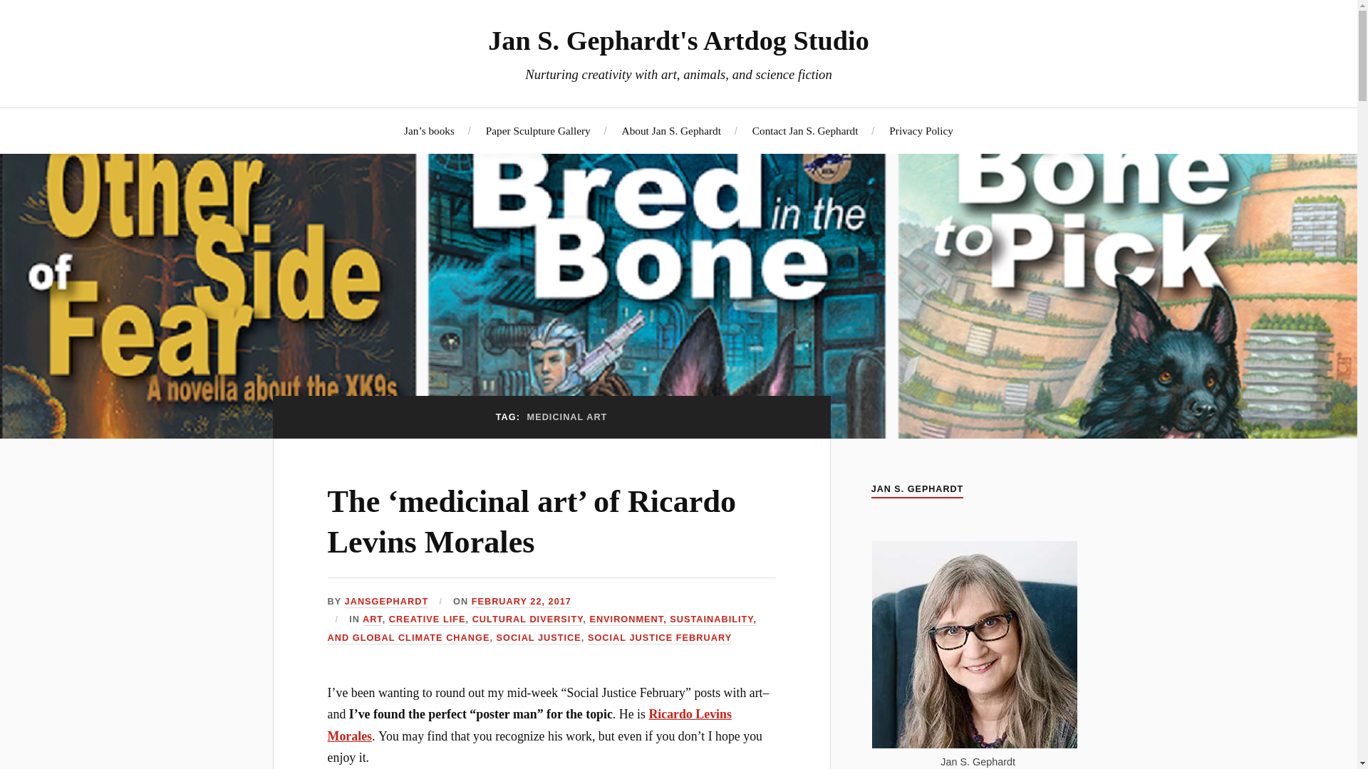 This screenshot has height=769, width=1368. Describe the element at coordinates (541, 629) in the screenshot. I see `ENVIRONMENT, SUSTAINABILITY, AND GLOBAL CLIMATE CHANGE` at that location.